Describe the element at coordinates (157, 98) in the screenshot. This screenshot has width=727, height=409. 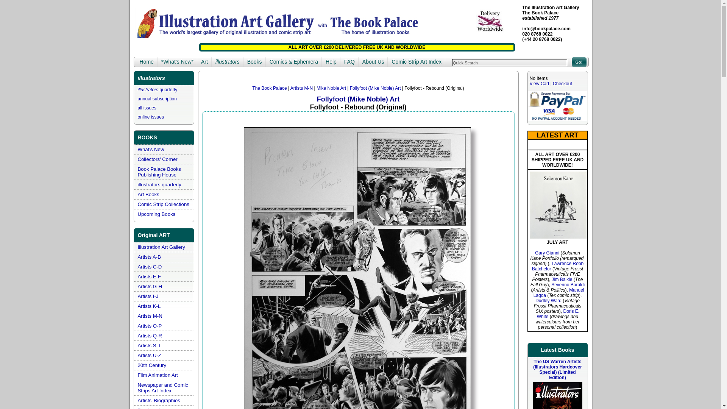
I see `annual subscription` at that location.